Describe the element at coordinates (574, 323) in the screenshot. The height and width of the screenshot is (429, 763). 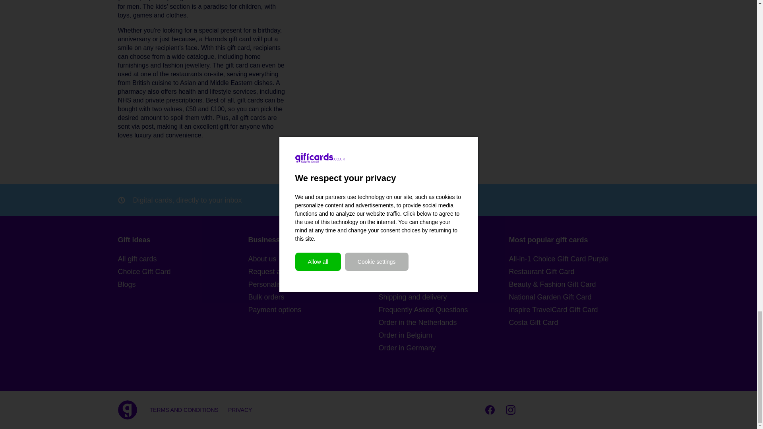
I see `Costa Gift Card` at that location.